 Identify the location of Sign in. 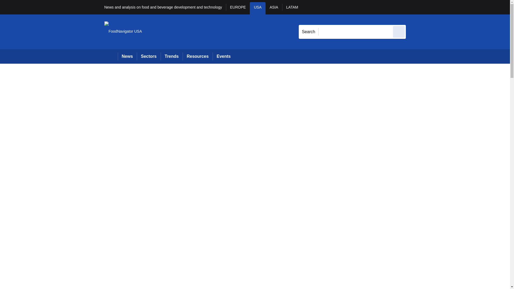
(414, 7).